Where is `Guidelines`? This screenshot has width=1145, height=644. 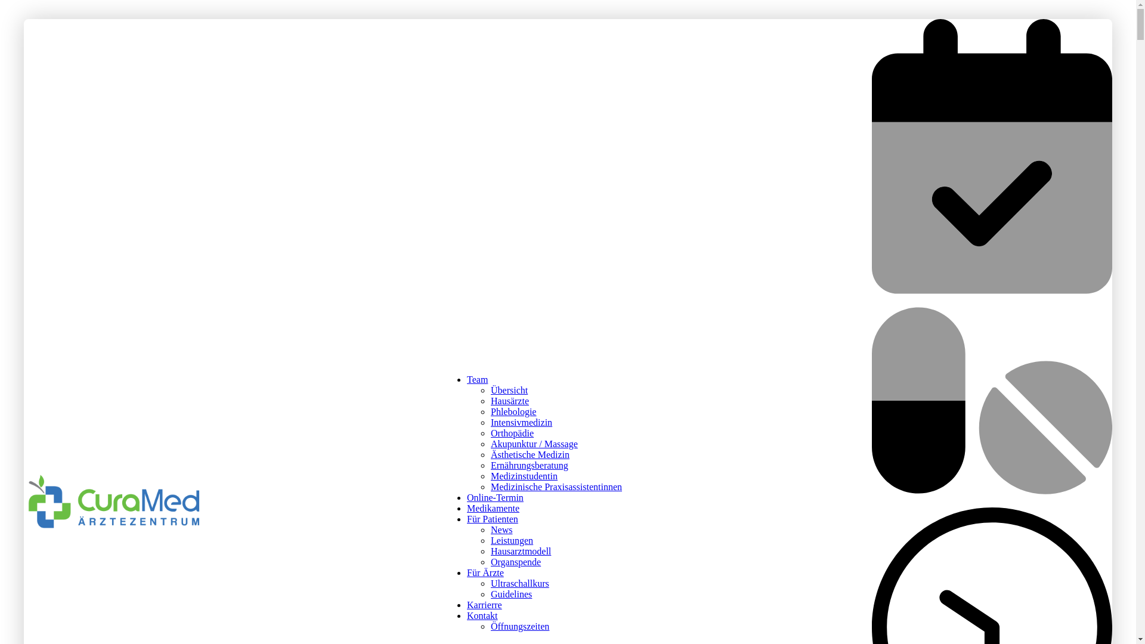
Guidelines is located at coordinates (512, 594).